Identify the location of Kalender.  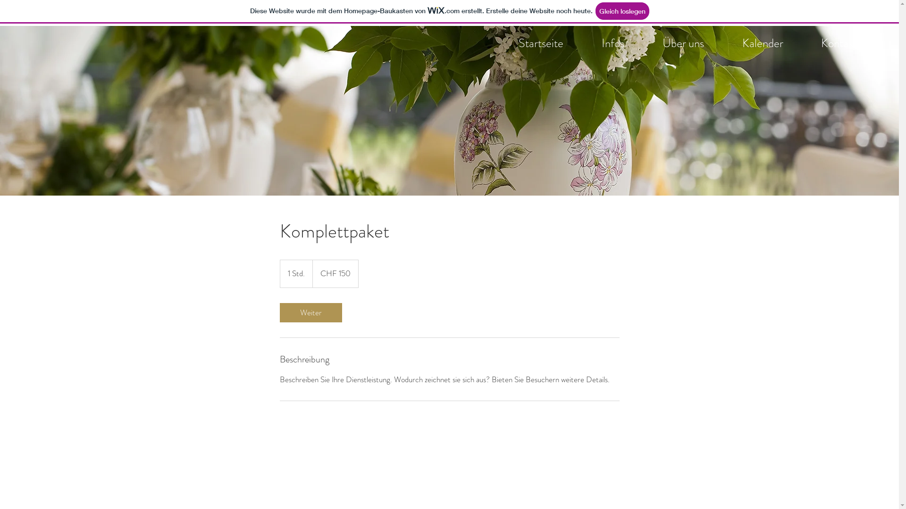
(763, 43).